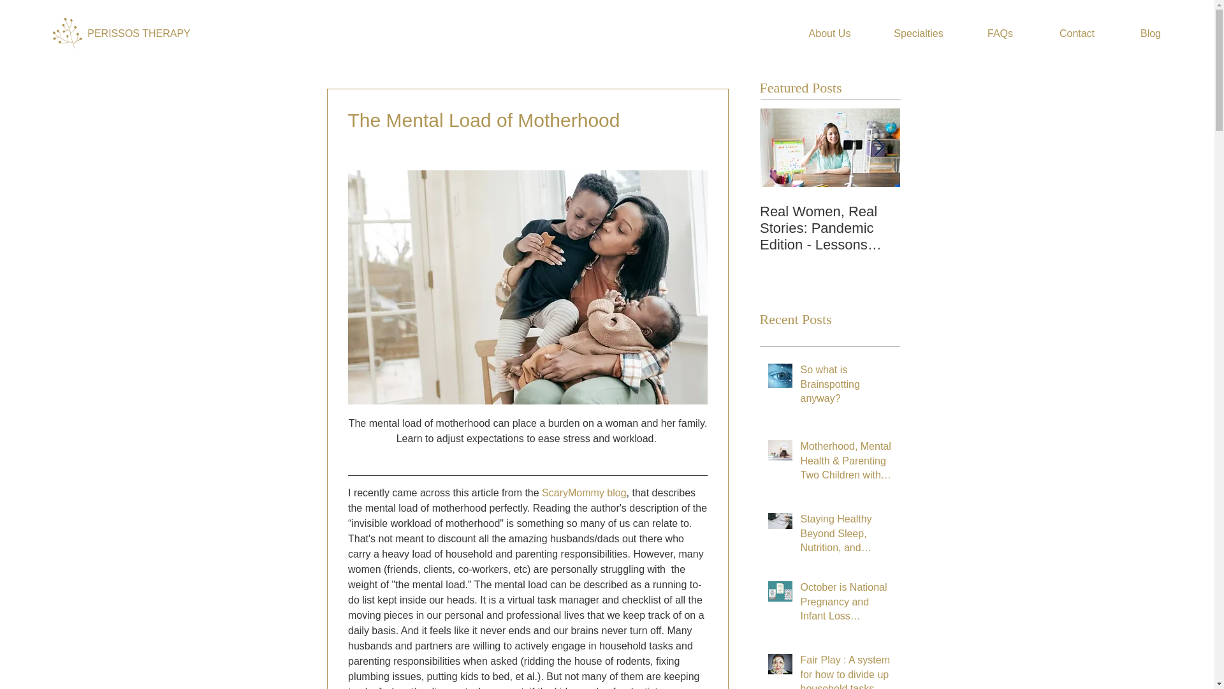 Image resolution: width=1224 pixels, height=689 pixels. Describe the element at coordinates (1077, 33) in the screenshot. I see `Contact` at that location.